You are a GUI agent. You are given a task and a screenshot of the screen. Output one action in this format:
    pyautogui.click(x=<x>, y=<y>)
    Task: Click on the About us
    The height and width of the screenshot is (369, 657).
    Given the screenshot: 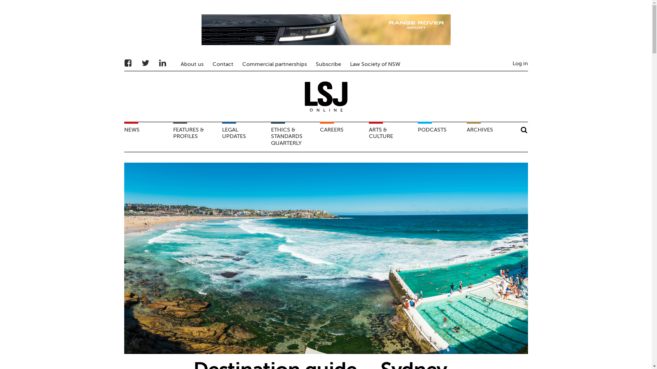 What is the action you would take?
    pyautogui.click(x=192, y=65)
    